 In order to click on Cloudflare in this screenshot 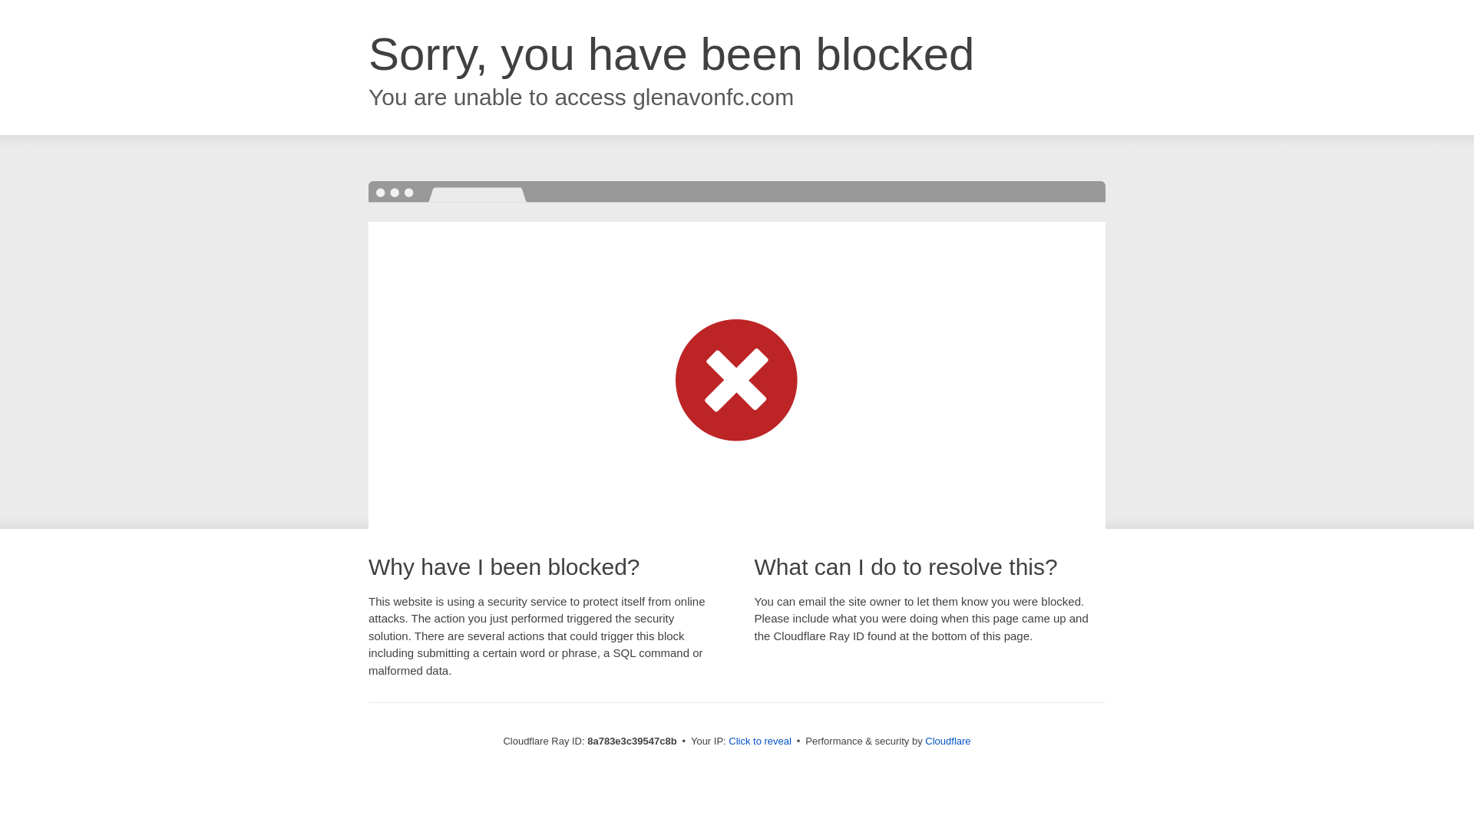, I will do `click(947, 741)`.